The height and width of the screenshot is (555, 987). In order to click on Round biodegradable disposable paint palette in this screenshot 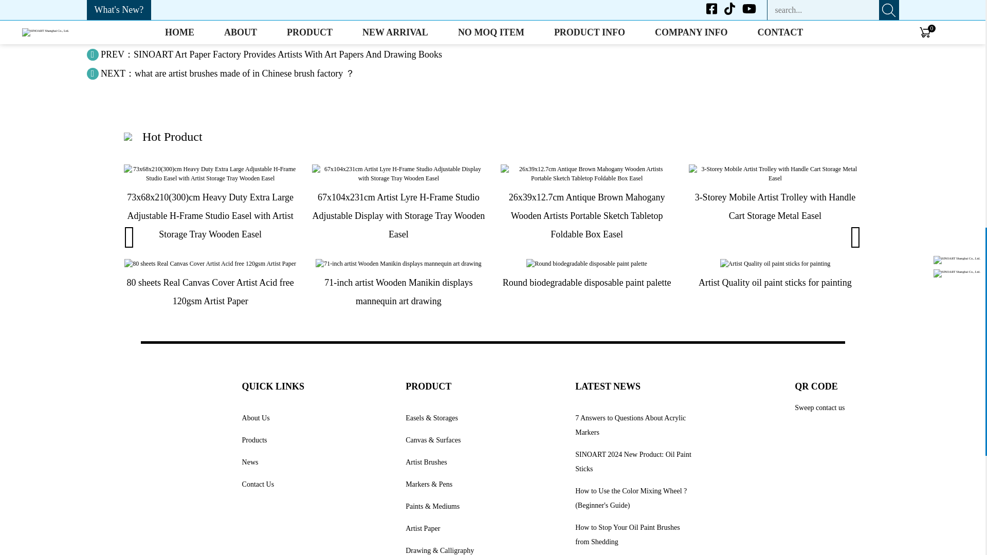, I will do `click(587, 263)`.